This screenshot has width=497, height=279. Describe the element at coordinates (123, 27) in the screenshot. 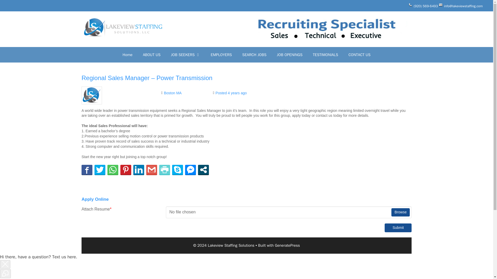

I see `Lakeview Staffing Solutions` at that location.